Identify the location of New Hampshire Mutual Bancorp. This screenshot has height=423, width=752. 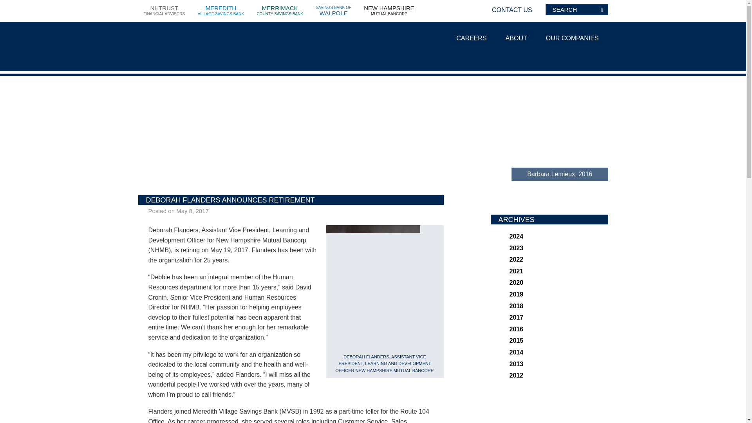
(190, 49).